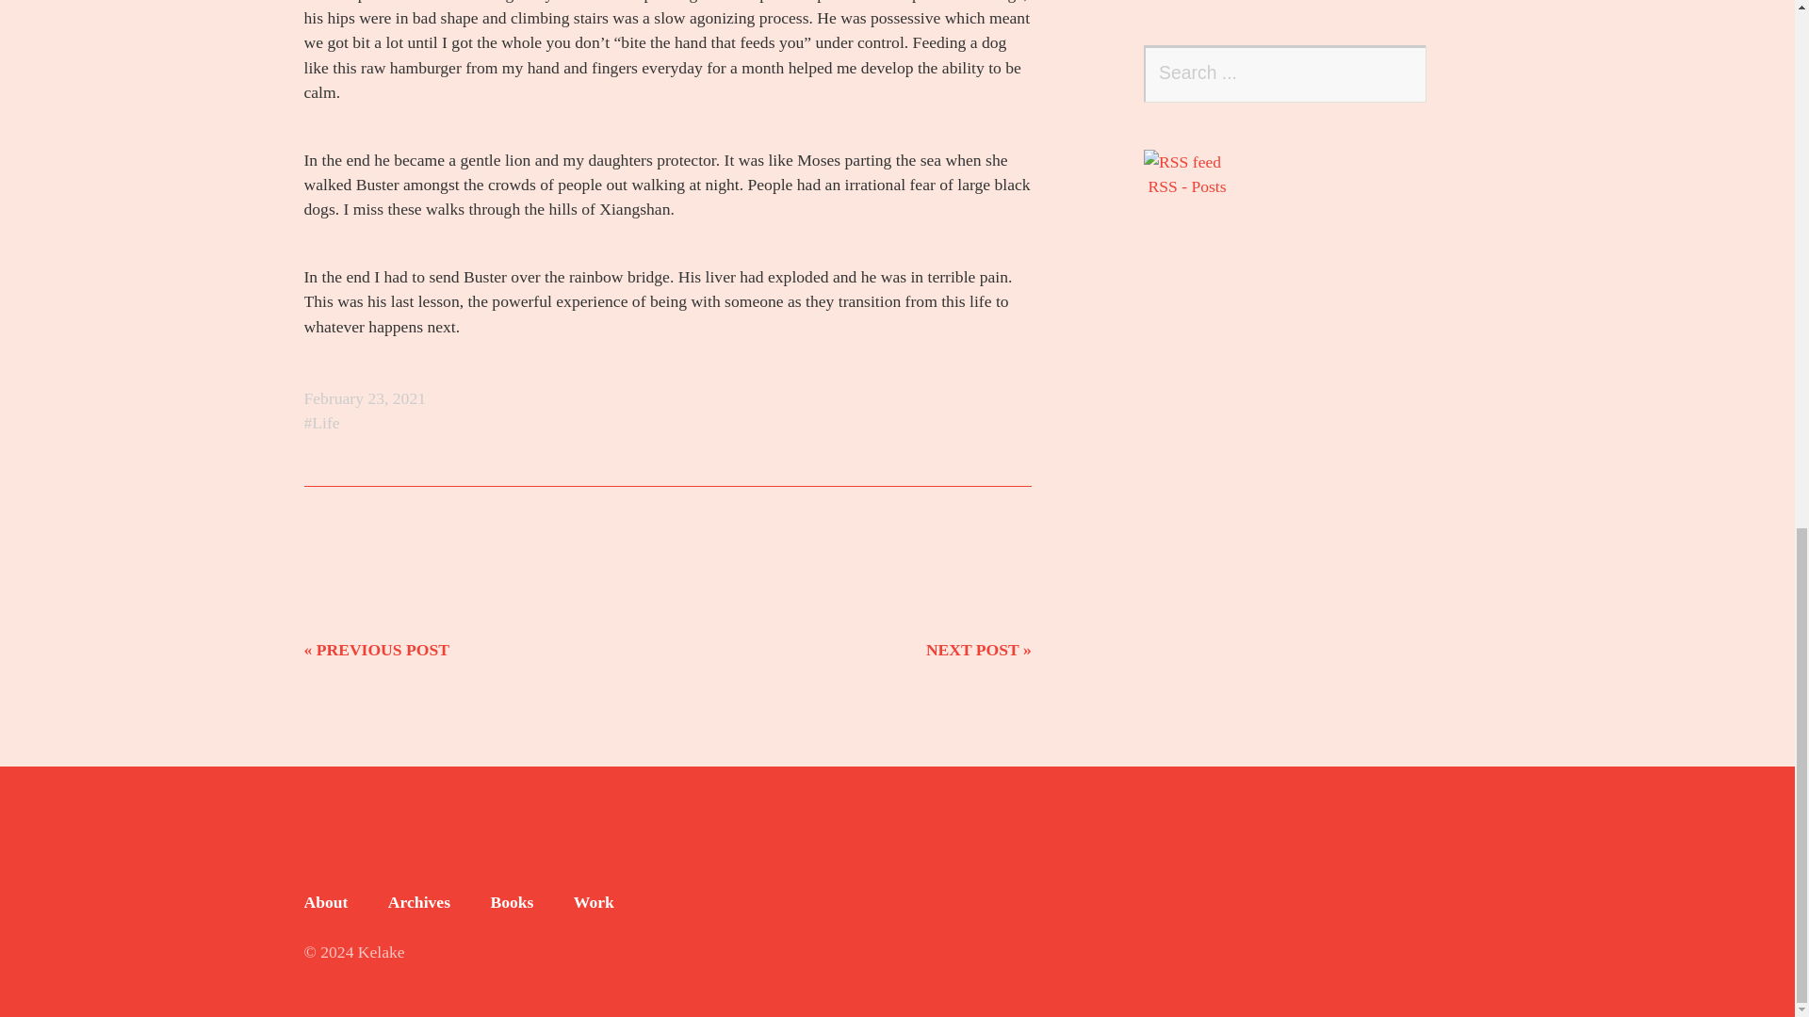 This screenshot has height=1017, width=1809. I want to click on Archives, so click(419, 902).